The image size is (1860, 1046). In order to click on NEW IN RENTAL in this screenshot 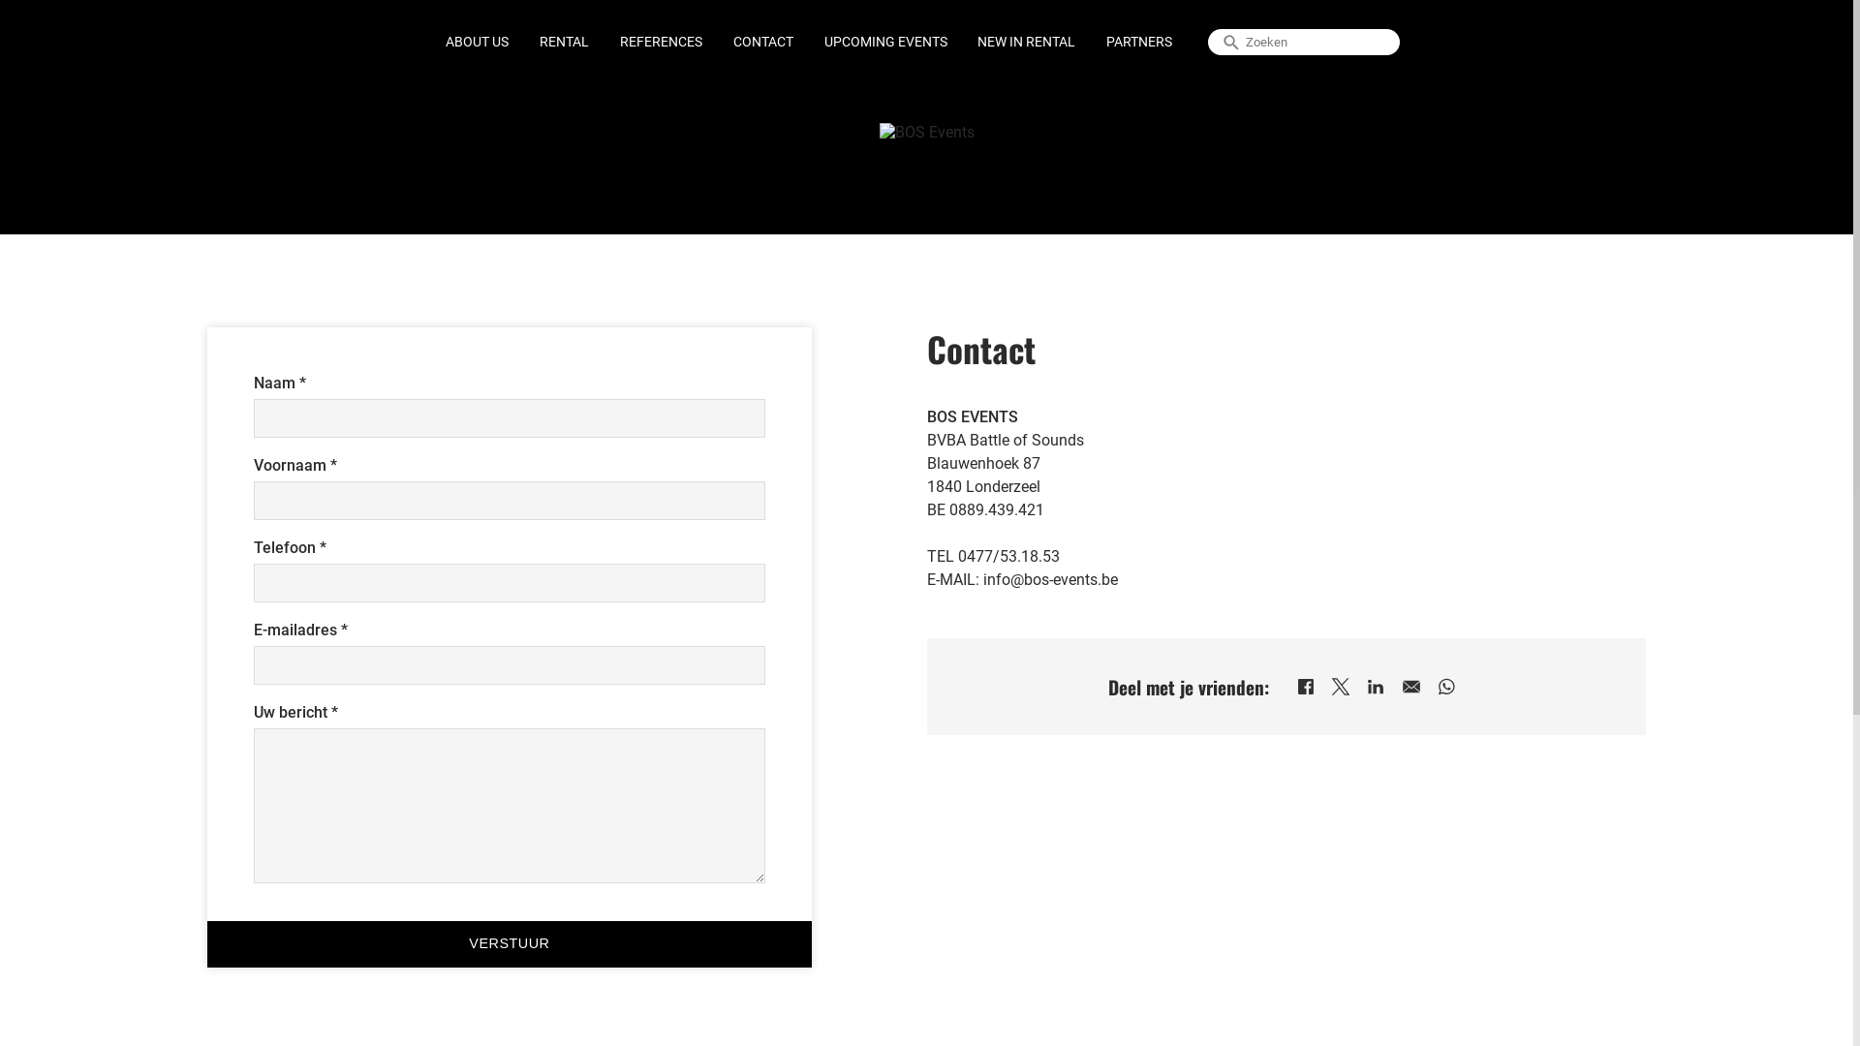, I will do `click(1027, 43)`.